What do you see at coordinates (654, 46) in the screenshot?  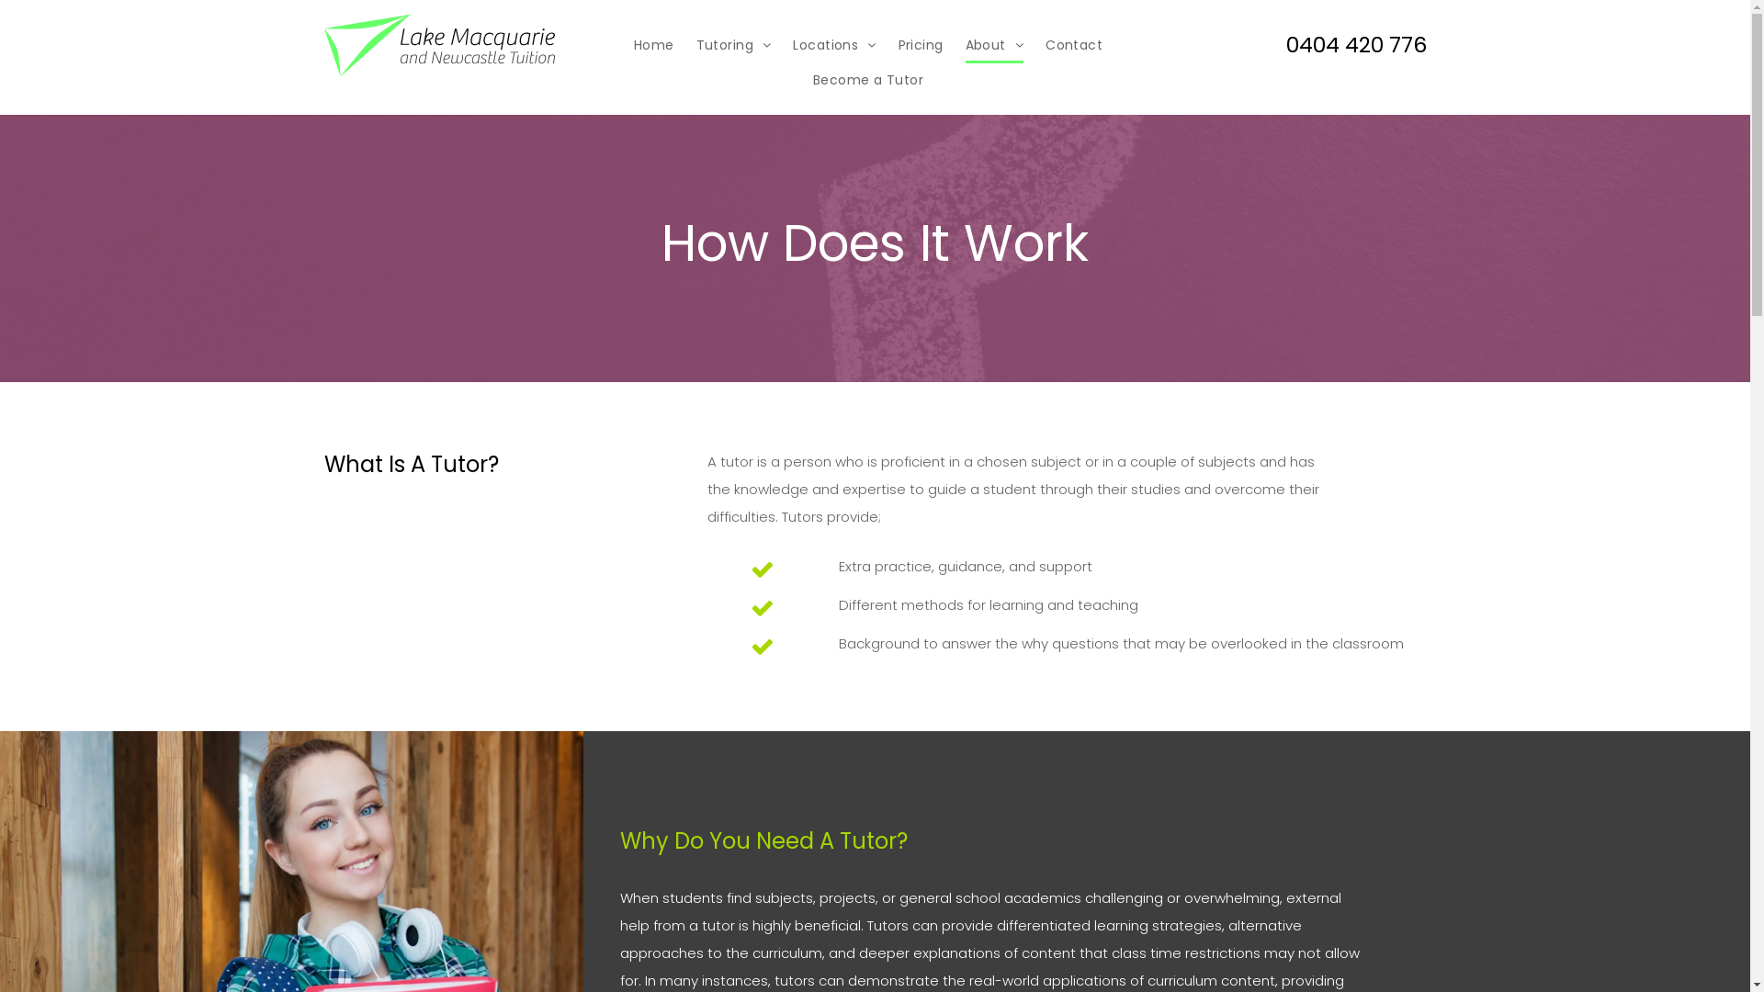 I see `Home` at bounding box center [654, 46].